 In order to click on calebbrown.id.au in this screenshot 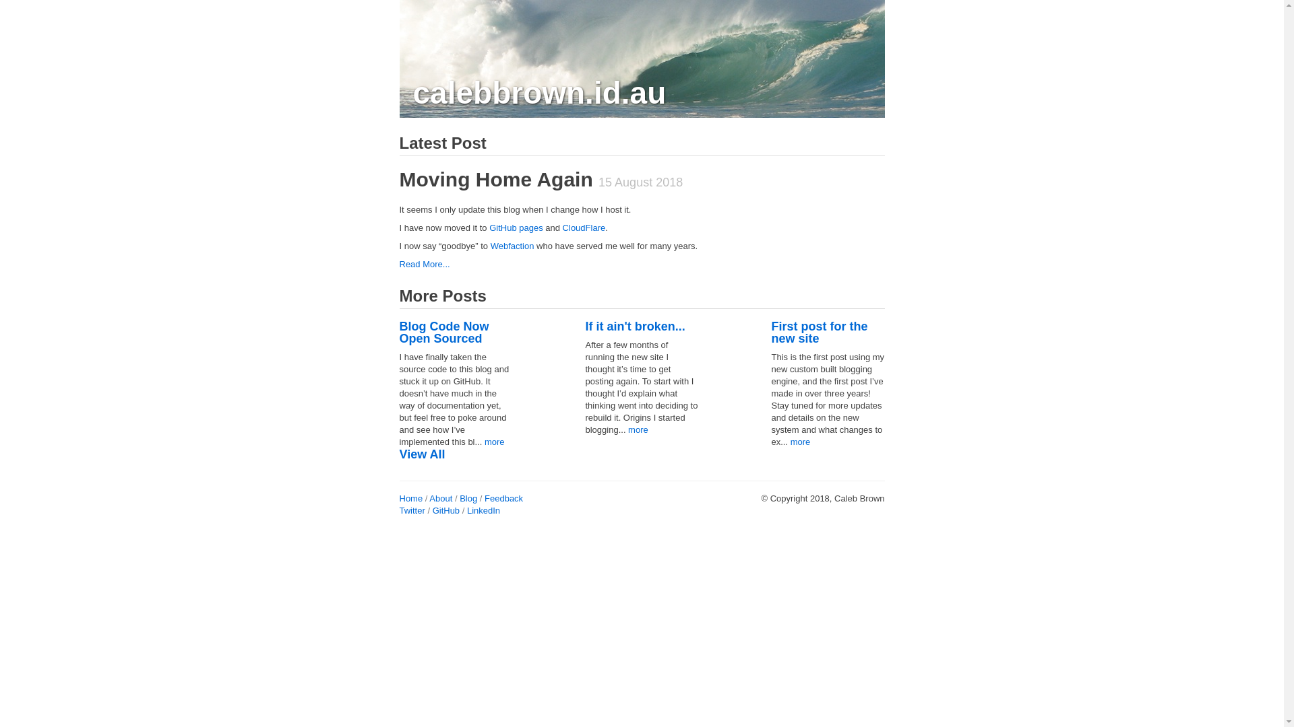, I will do `click(539, 93)`.